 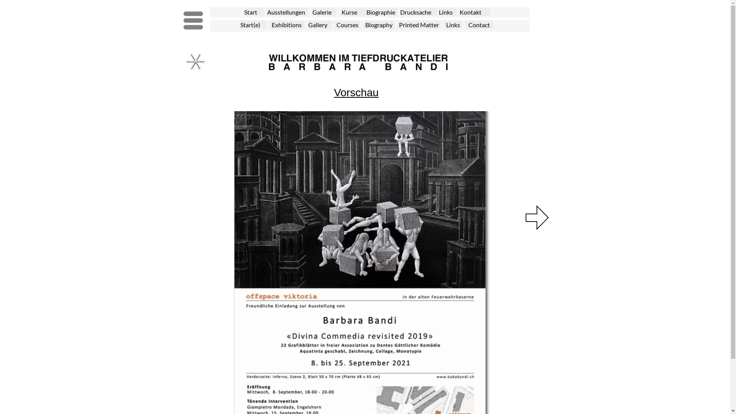 I want to click on Kurse, so click(x=353, y=12).